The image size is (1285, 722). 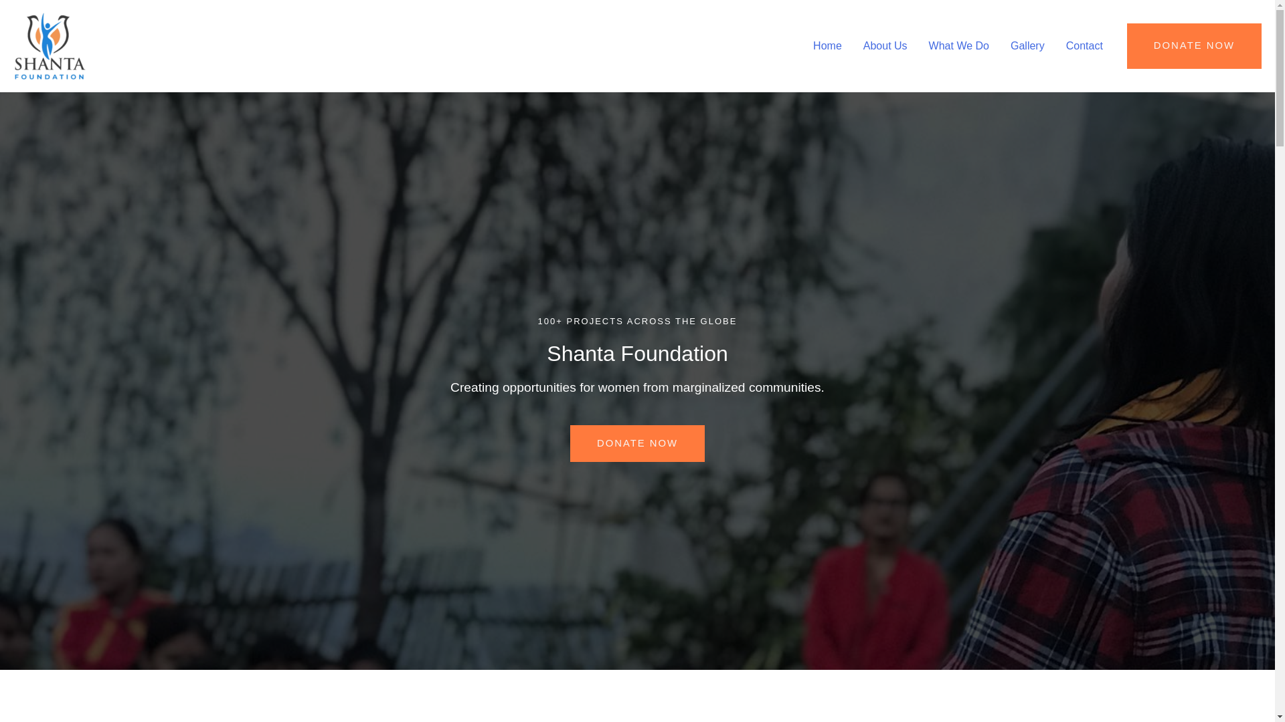 I want to click on Contact, so click(x=1084, y=45).